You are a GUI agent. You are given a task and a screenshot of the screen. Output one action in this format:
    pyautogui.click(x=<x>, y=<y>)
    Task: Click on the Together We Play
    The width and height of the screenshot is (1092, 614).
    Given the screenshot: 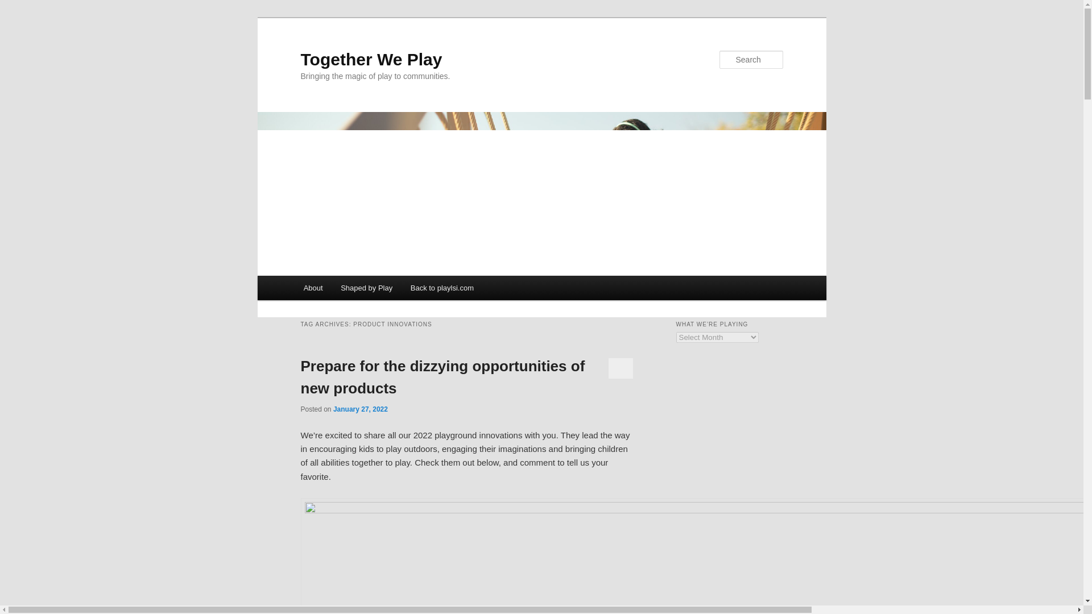 What is the action you would take?
    pyautogui.click(x=371, y=59)
    